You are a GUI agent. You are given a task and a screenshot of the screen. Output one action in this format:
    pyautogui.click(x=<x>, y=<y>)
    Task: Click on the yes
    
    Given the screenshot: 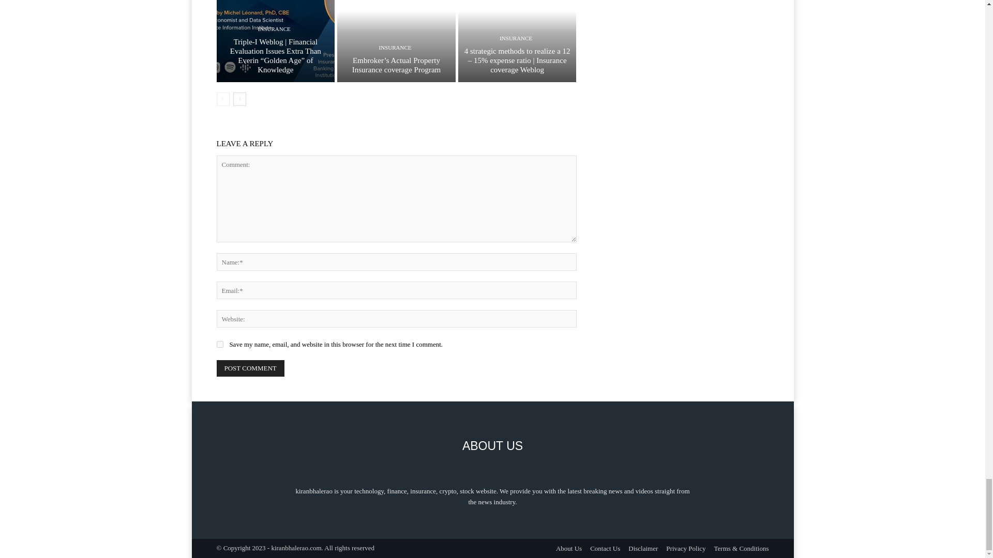 What is the action you would take?
    pyautogui.click(x=219, y=344)
    